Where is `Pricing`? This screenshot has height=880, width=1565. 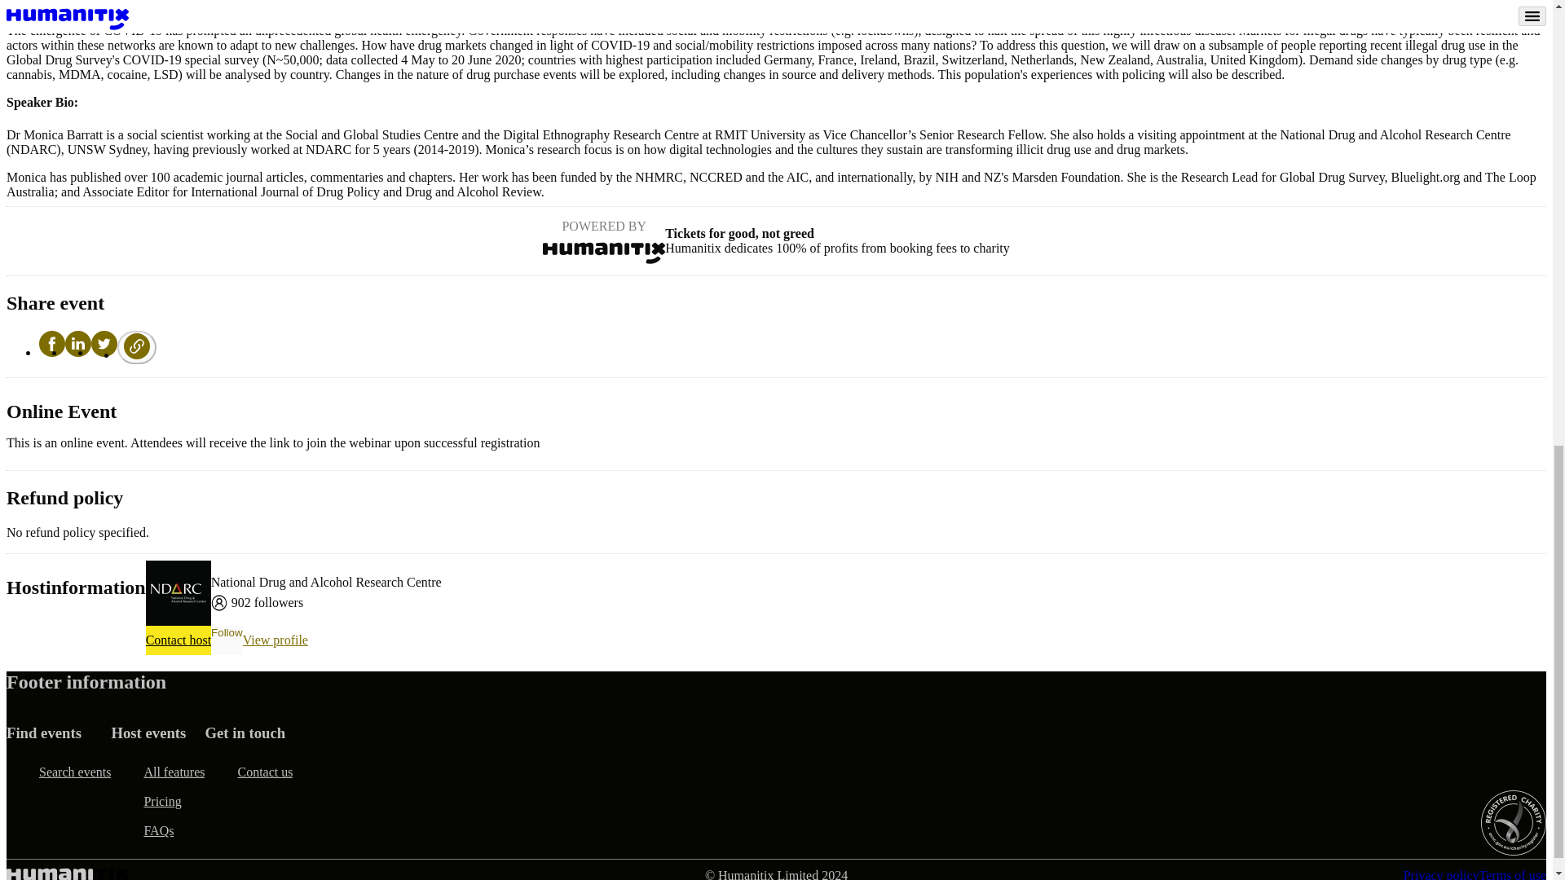 Pricing is located at coordinates (162, 802).